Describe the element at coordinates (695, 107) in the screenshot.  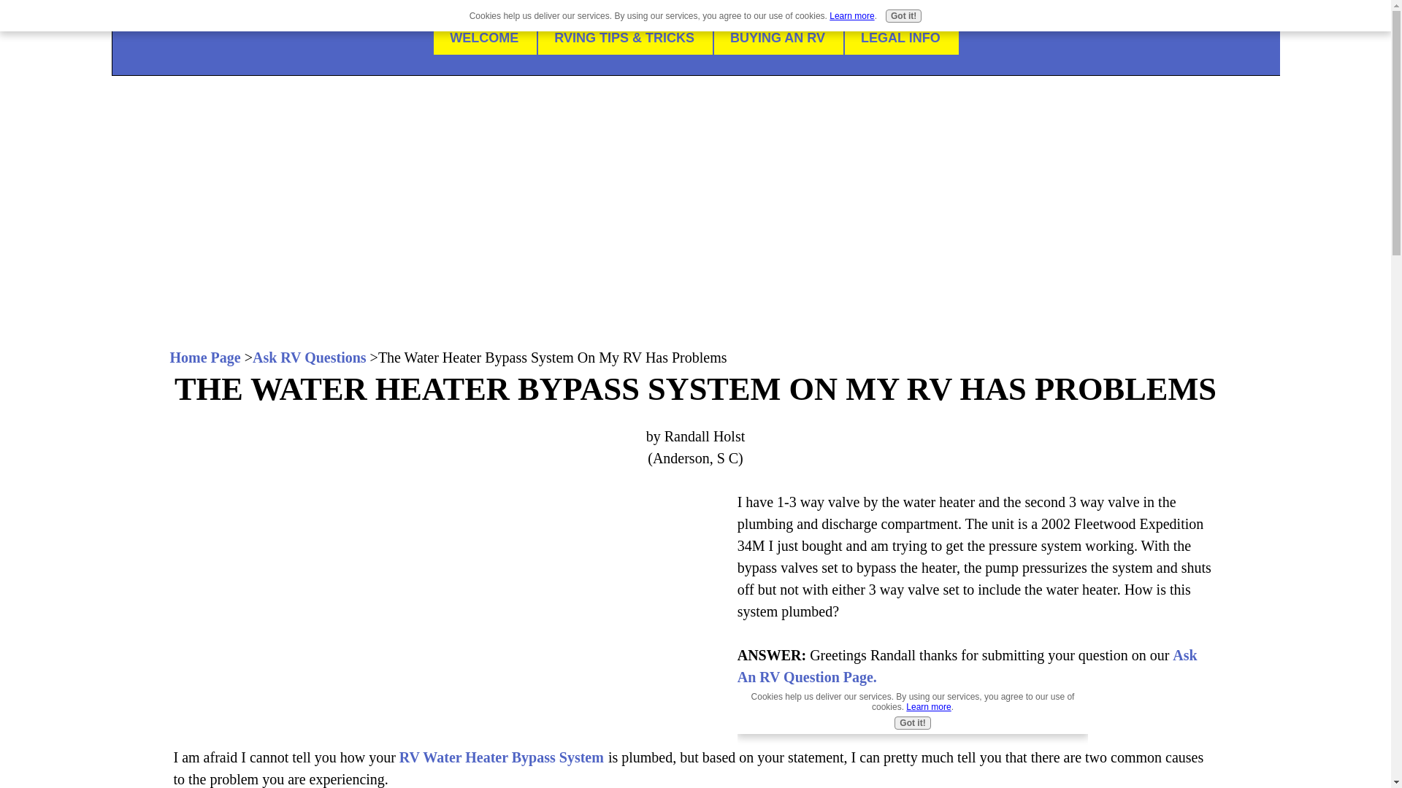
I see `EVERYTHING ABOUT RVING` at that location.